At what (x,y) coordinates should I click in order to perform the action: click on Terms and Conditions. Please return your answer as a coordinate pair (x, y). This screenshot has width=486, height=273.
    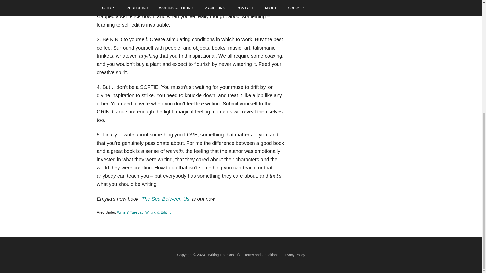
    Looking at the image, I should click on (261, 255).